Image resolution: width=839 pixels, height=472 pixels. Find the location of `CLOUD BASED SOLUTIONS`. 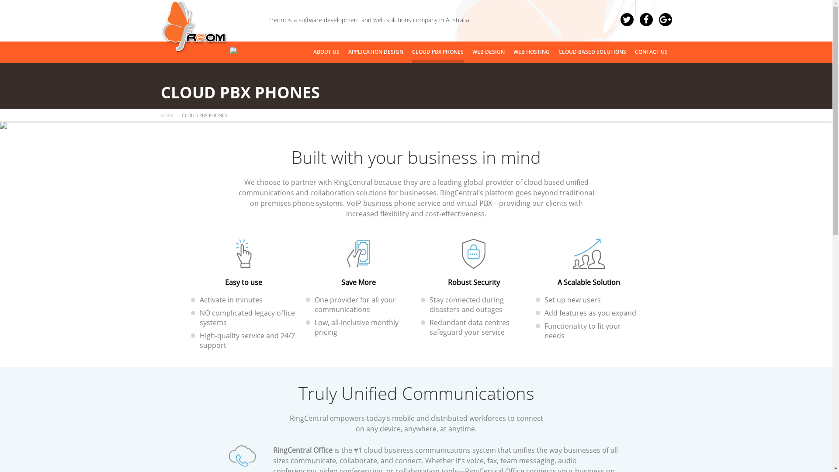

CLOUD BASED SOLUTIONS is located at coordinates (593, 52).